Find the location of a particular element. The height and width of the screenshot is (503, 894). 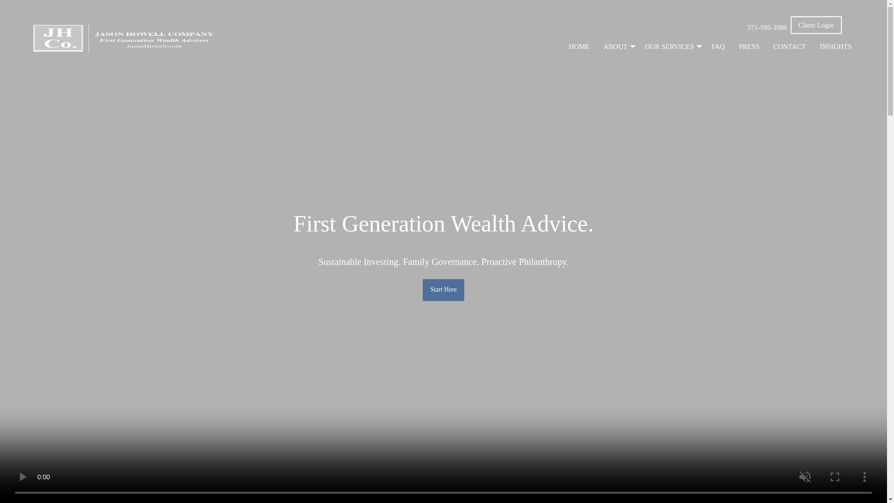

FAQ is located at coordinates (718, 46).